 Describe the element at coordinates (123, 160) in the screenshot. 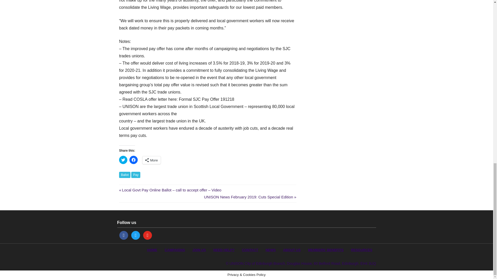

I see `Click to share on Twitter` at that location.